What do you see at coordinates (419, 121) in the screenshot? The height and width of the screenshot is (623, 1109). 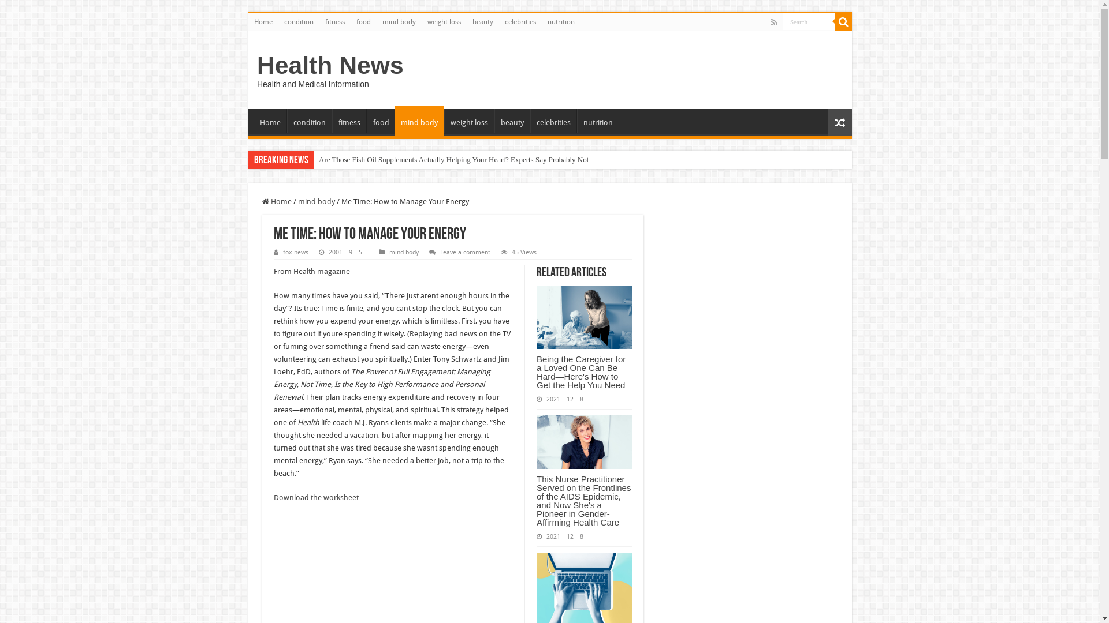 I see `mind body` at bounding box center [419, 121].